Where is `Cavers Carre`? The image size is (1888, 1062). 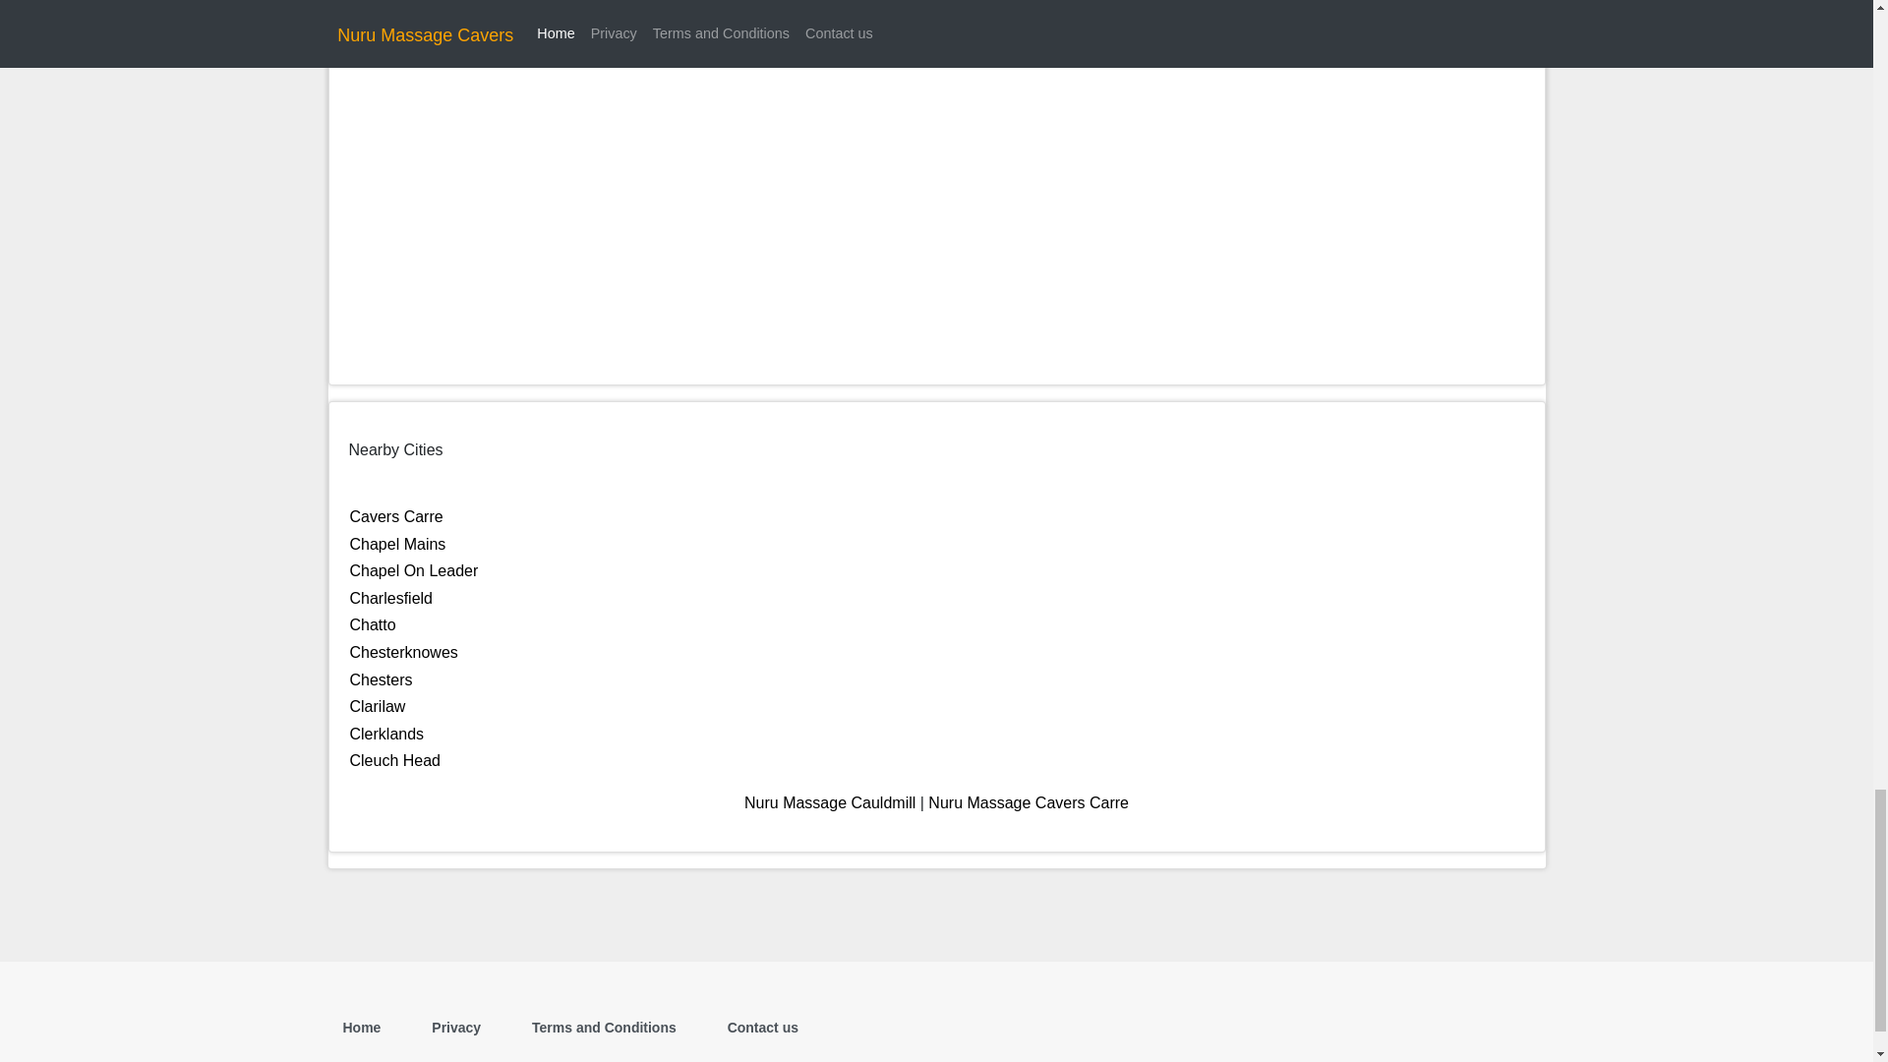 Cavers Carre is located at coordinates (396, 516).